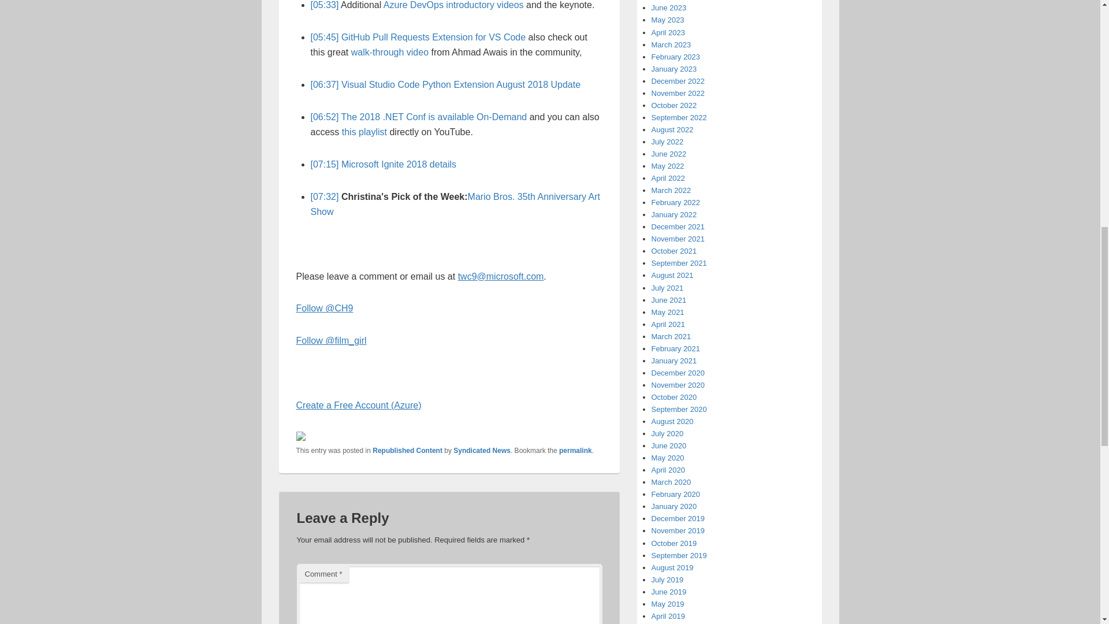 The height and width of the screenshot is (624, 1109). I want to click on Visual Studio Code Python Extension August 2018 Update, so click(461, 84).